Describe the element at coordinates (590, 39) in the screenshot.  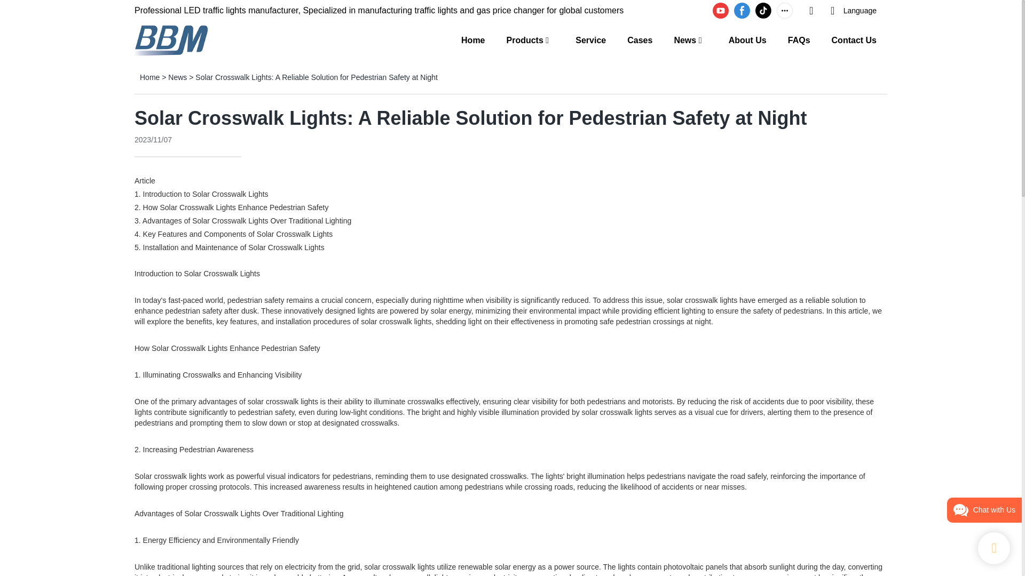
I see `Service` at that location.